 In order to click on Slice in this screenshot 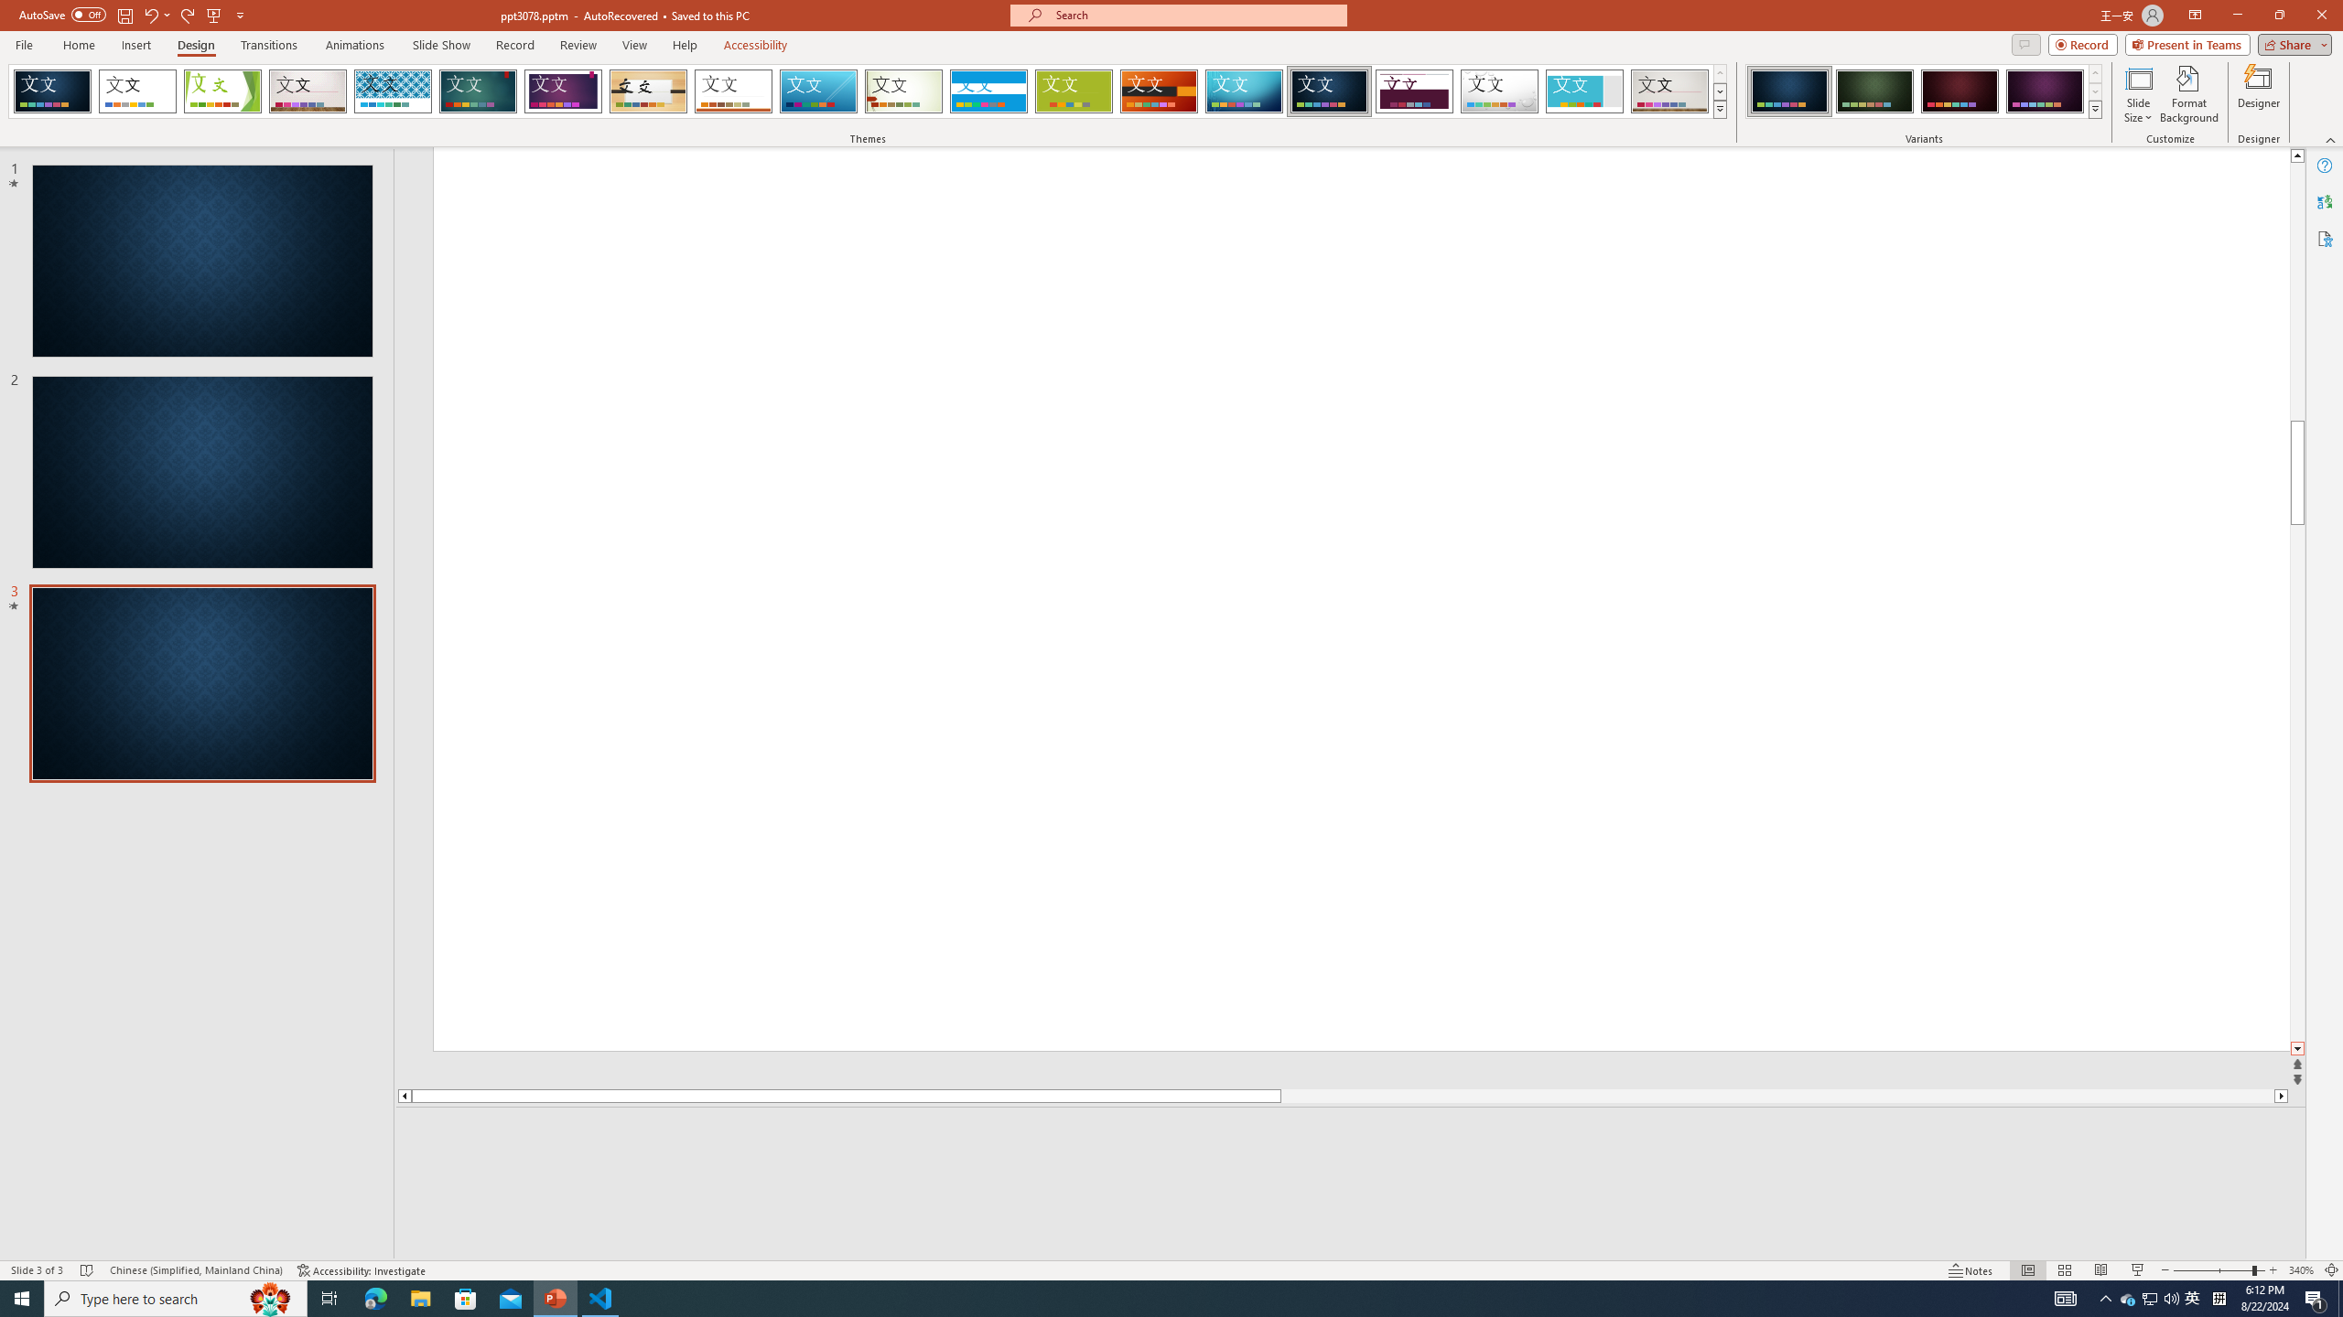, I will do `click(818, 91)`.